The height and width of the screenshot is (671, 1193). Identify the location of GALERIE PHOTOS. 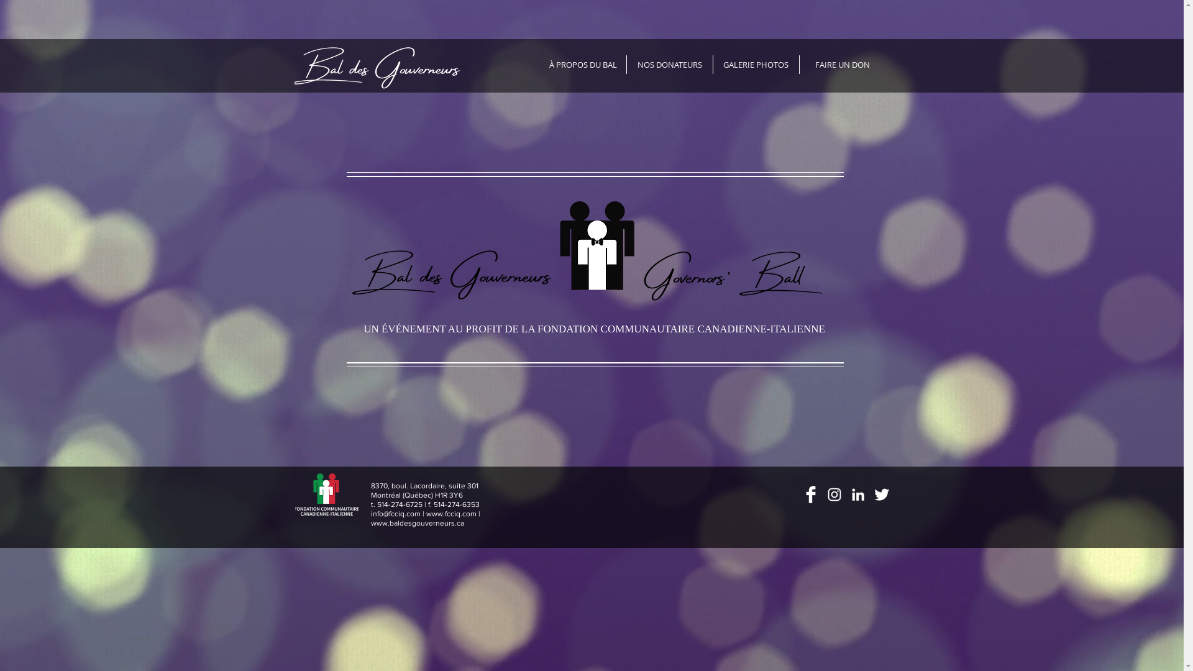
(756, 65).